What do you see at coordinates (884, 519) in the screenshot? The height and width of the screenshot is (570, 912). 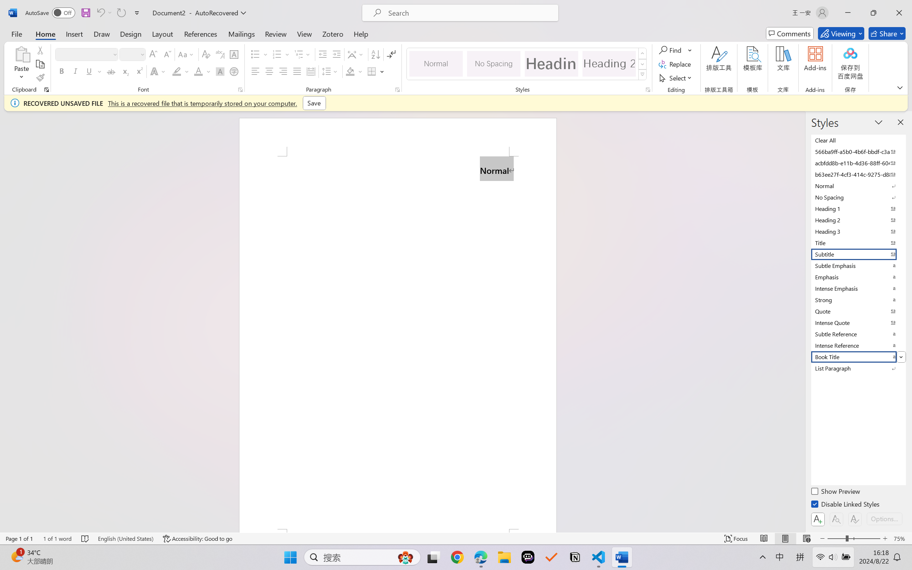 I see `Options...` at bounding box center [884, 519].